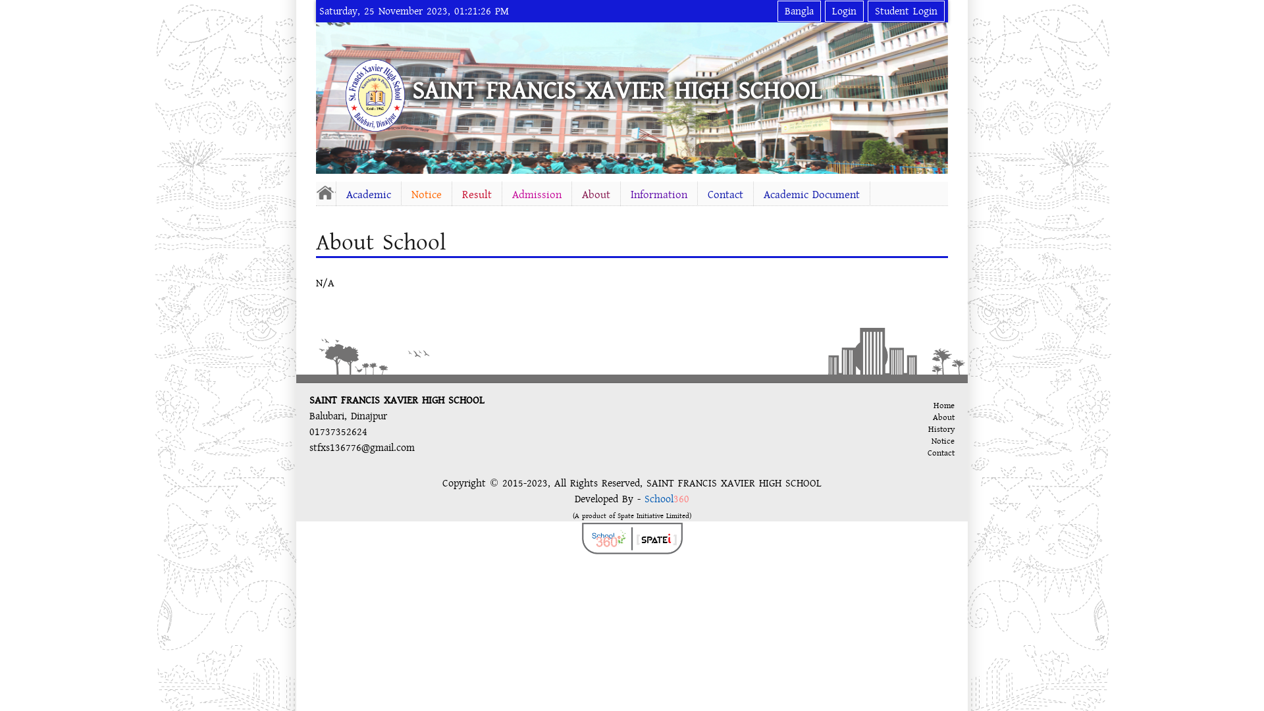 Image resolution: width=1264 pixels, height=711 pixels. Describe the element at coordinates (935, 96) in the screenshot. I see `Next` at that location.